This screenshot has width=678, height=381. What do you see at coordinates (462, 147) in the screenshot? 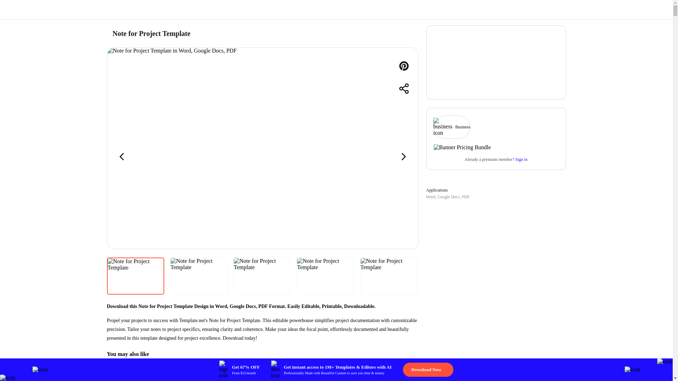
I see `Banner Pricing Bundle` at bounding box center [462, 147].